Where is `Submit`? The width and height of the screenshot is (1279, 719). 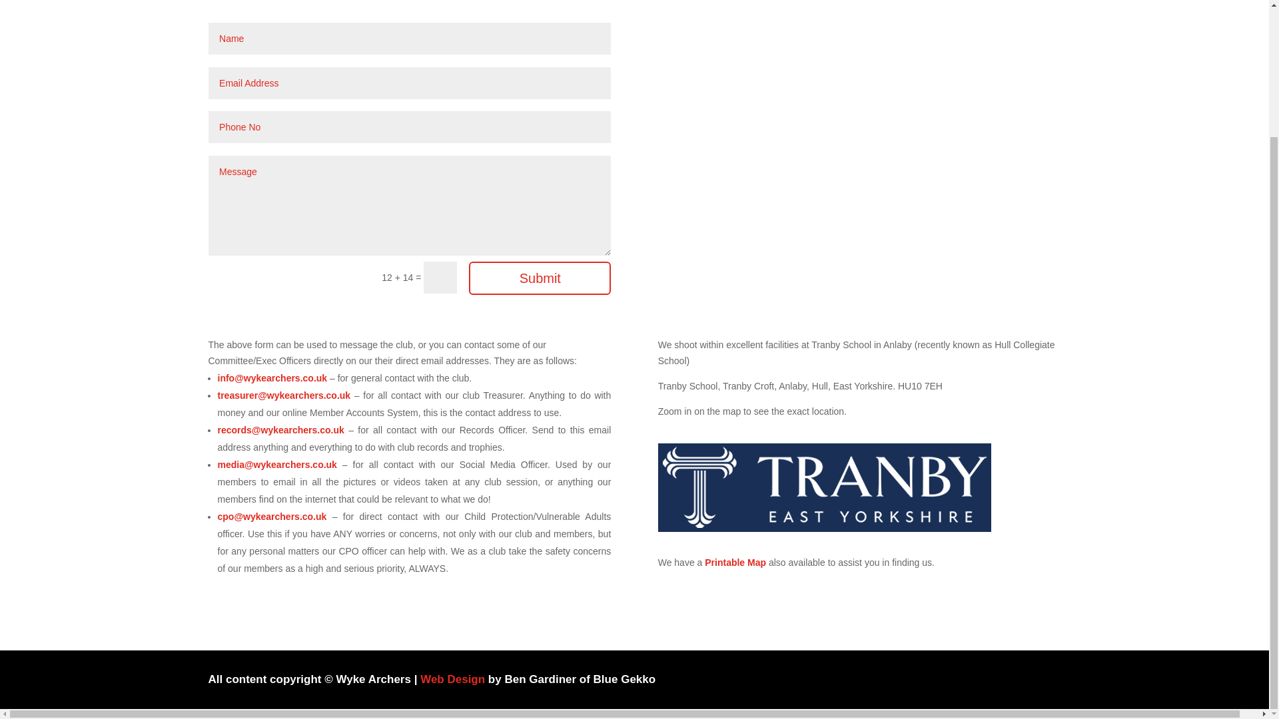 Submit is located at coordinates (540, 278).